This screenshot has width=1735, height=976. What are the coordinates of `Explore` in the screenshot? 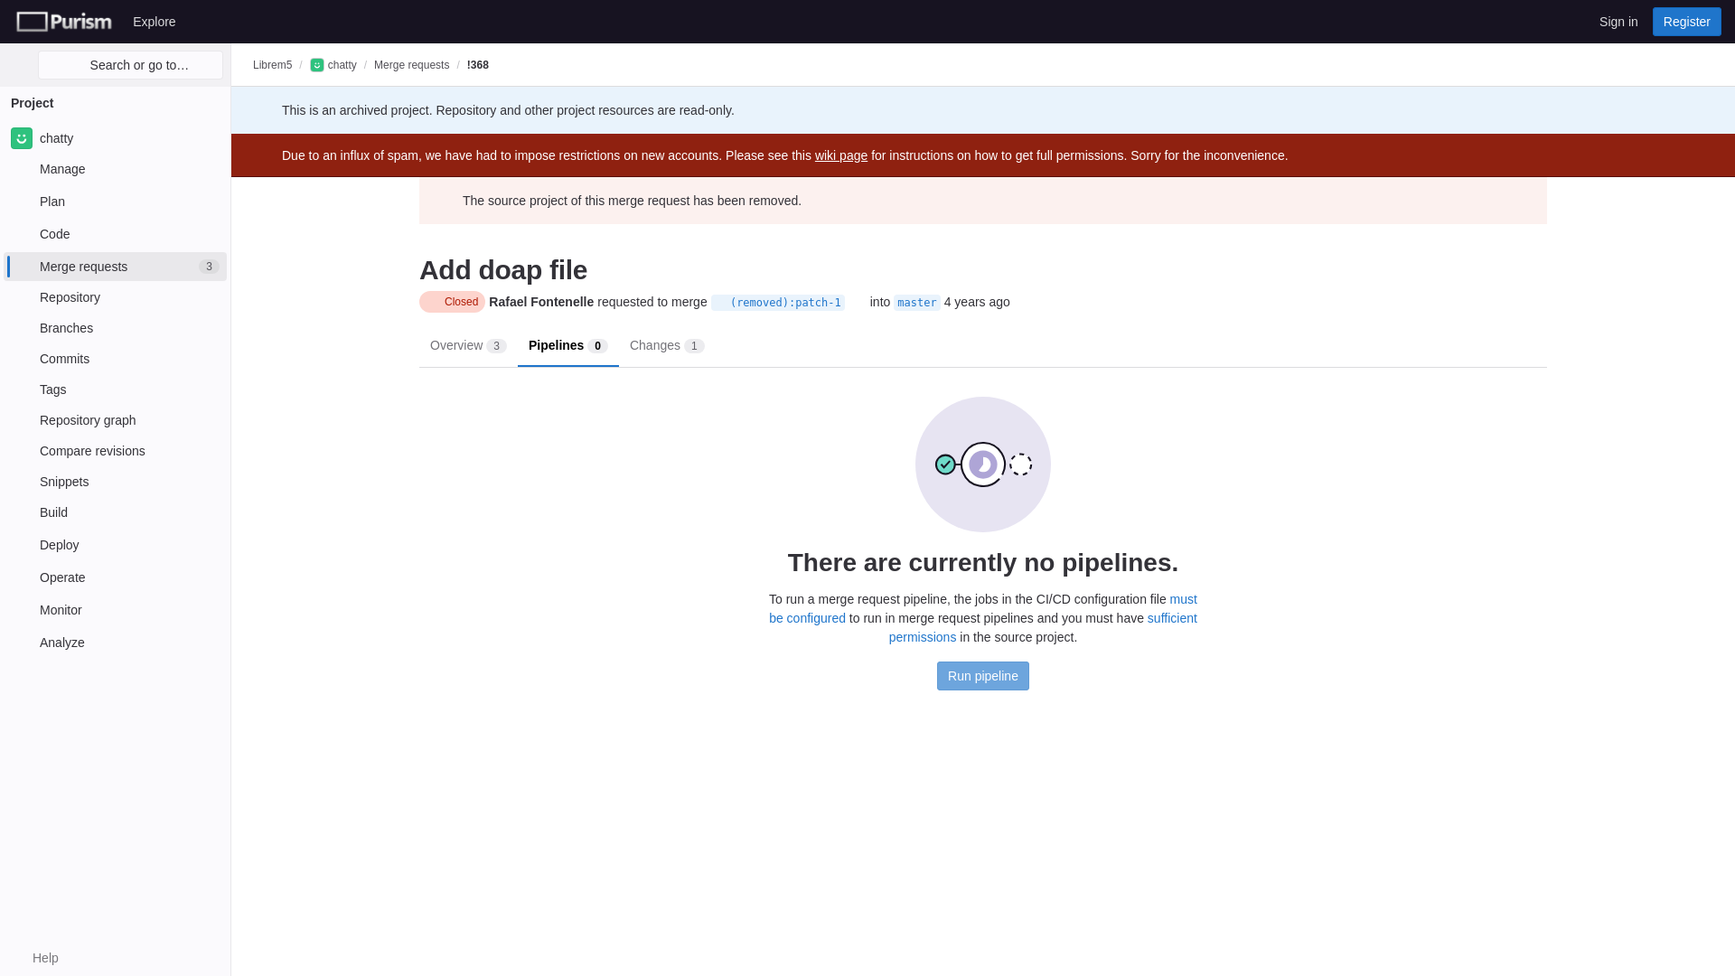 It's located at (154, 21).